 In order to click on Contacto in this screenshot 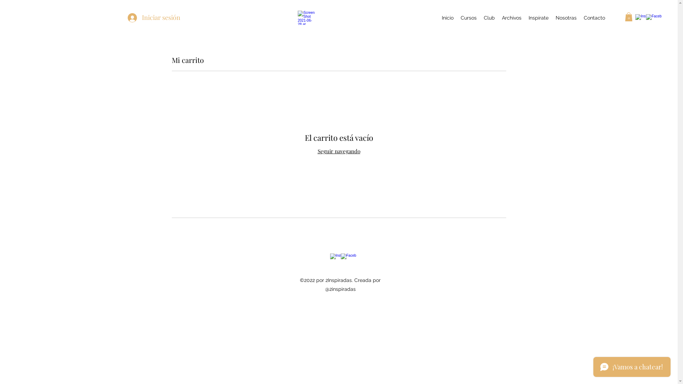, I will do `click(594, 18)`.